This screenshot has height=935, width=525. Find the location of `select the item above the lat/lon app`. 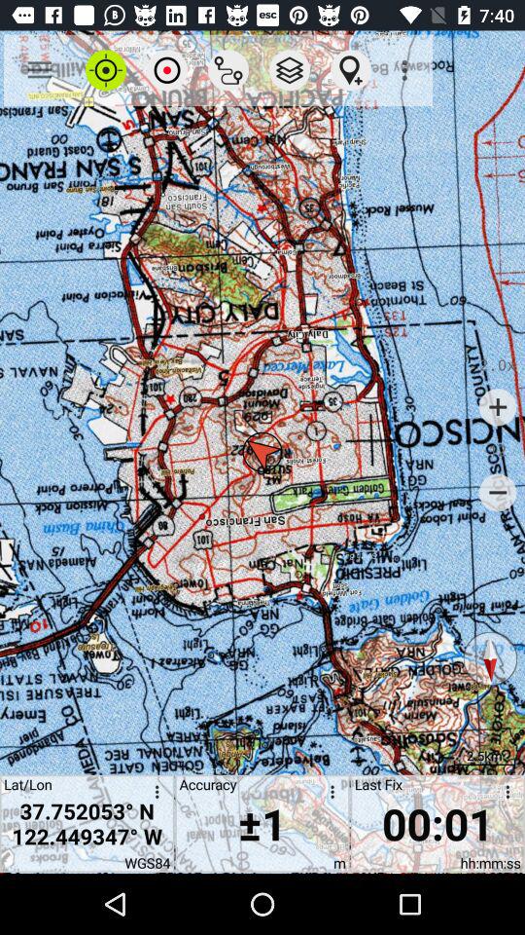

select the item above the lat/lon app is located at coordinates (39, 70).